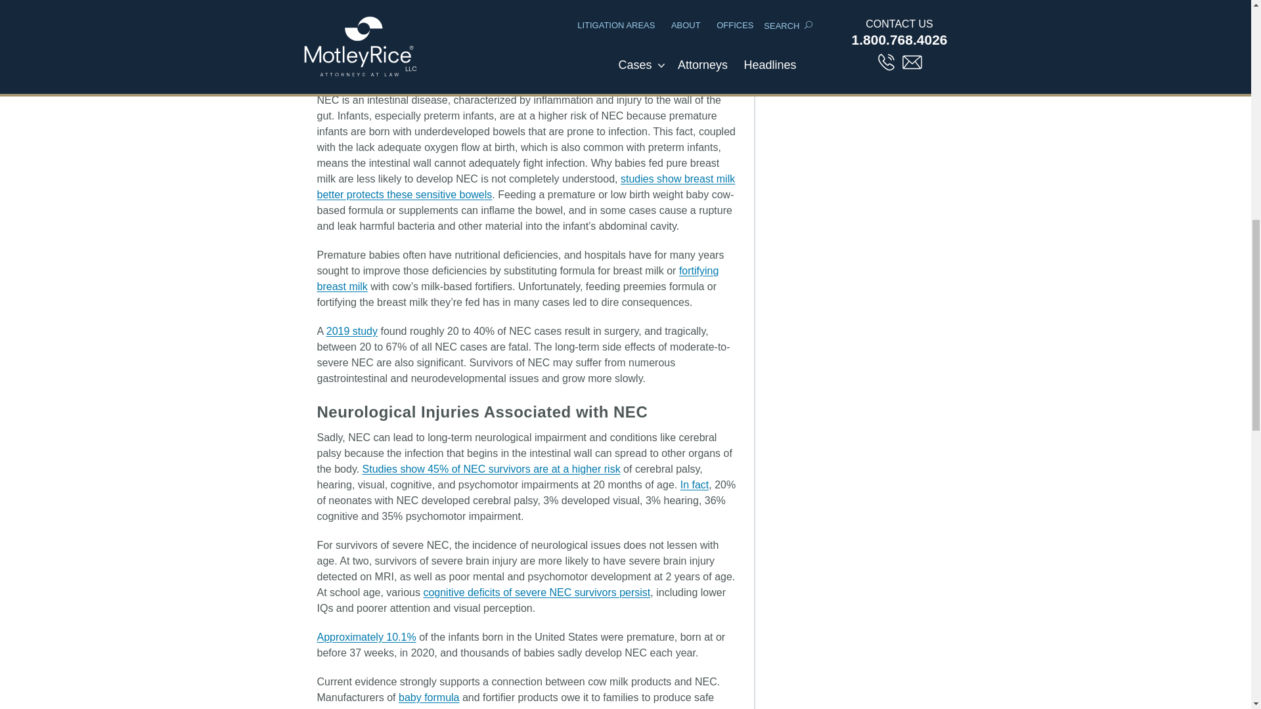  I want to click on 2019 study, so click(352, 331).